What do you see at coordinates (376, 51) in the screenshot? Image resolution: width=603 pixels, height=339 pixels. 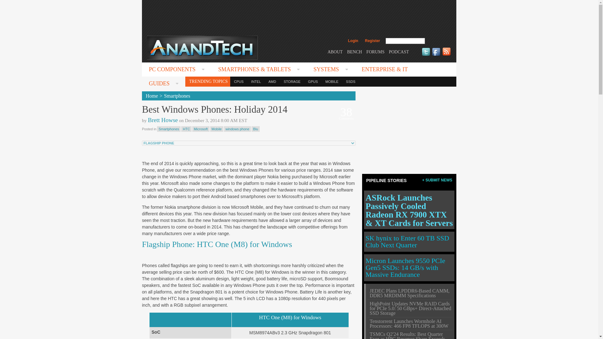 I see `FORUMS` at bounding box center [376, 51].